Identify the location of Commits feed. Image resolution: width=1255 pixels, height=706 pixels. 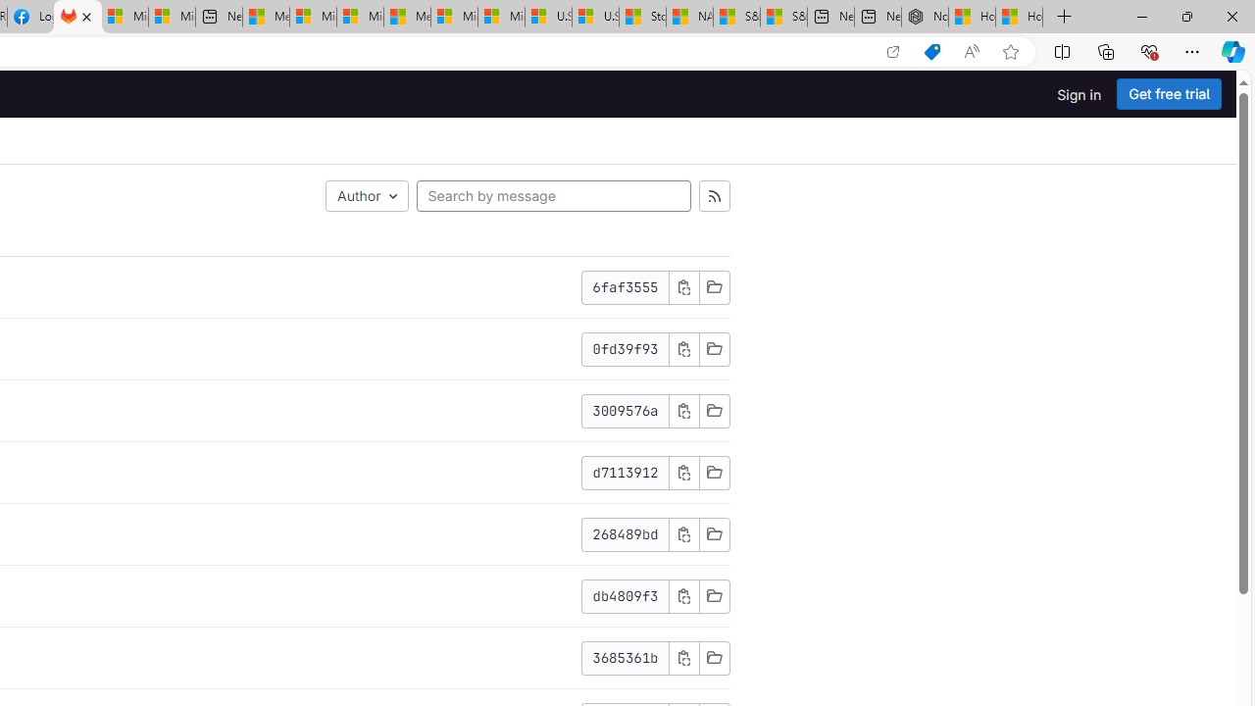
(714, 196).